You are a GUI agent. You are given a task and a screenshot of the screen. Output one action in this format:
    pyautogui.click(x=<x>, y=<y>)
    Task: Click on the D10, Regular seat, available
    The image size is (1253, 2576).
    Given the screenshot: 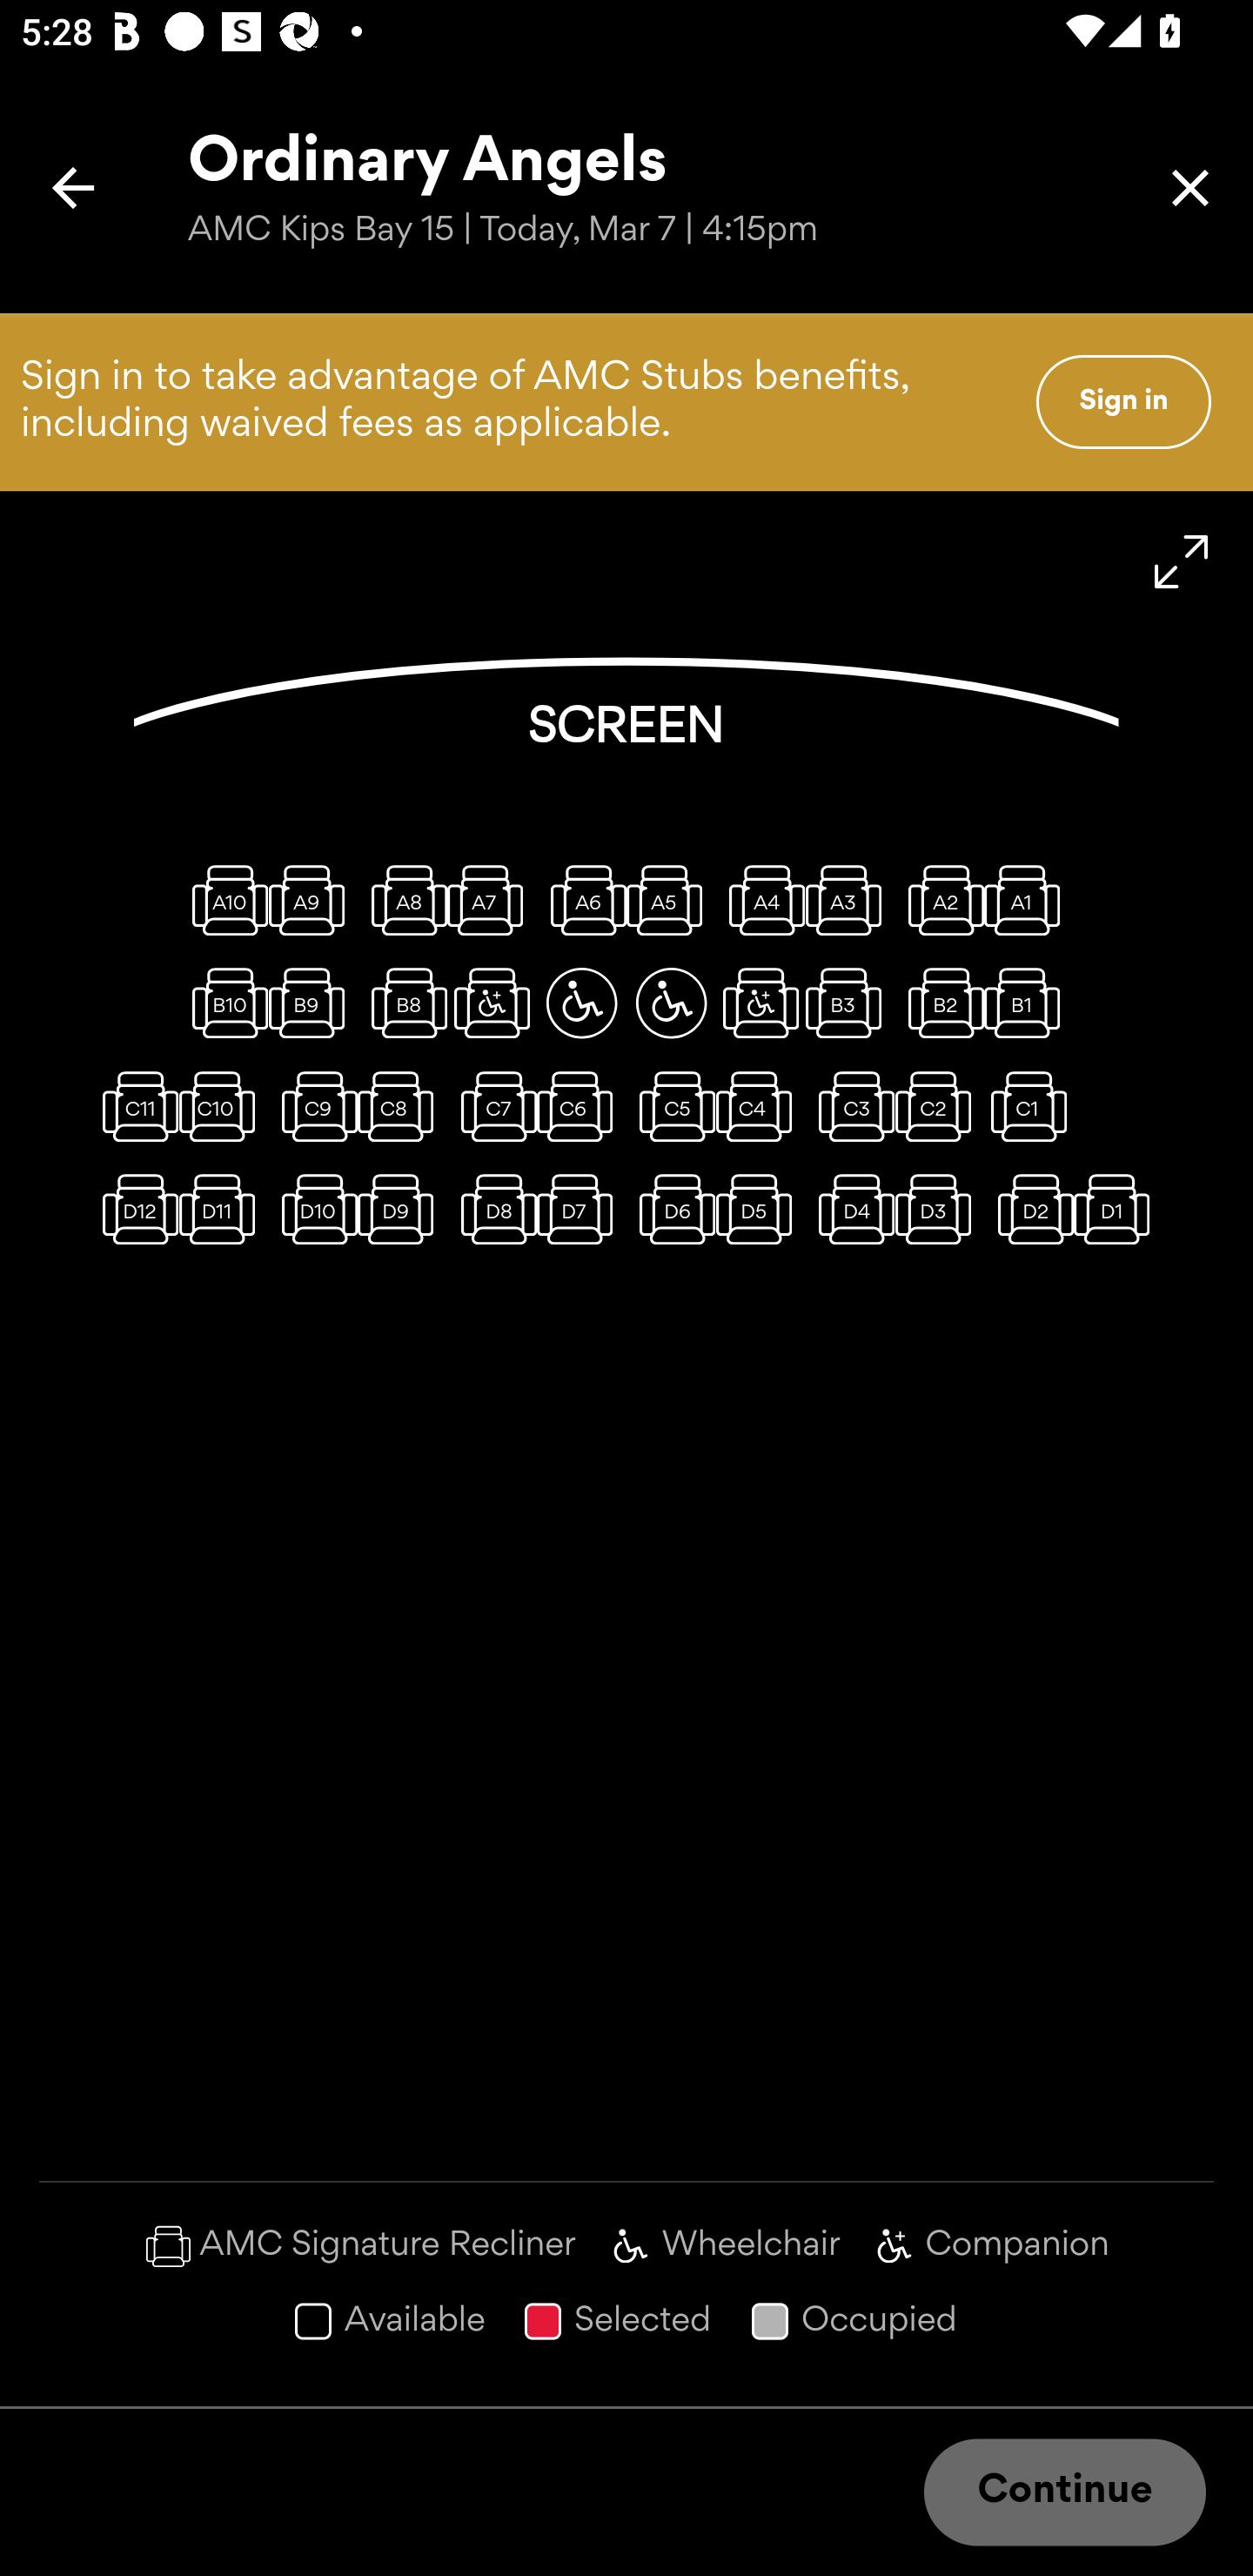 What is the action you would take?
    pyautogui.click(x=313, y=1210)
    